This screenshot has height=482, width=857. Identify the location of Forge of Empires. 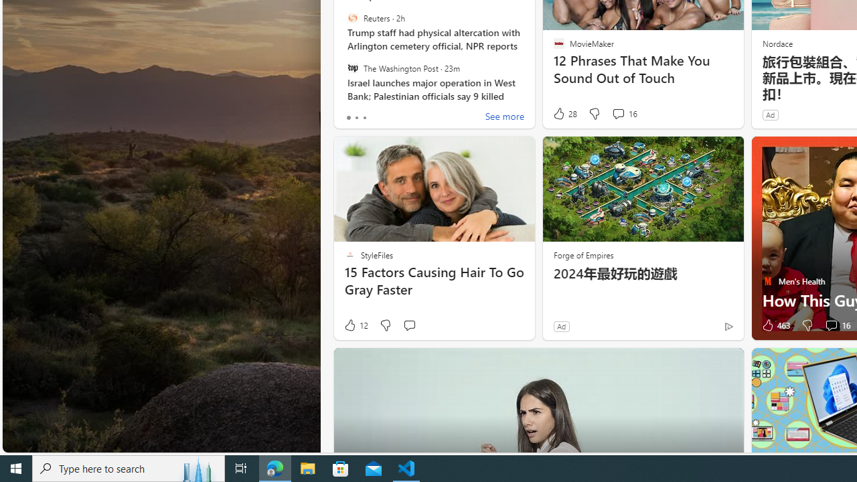
(582, 254).